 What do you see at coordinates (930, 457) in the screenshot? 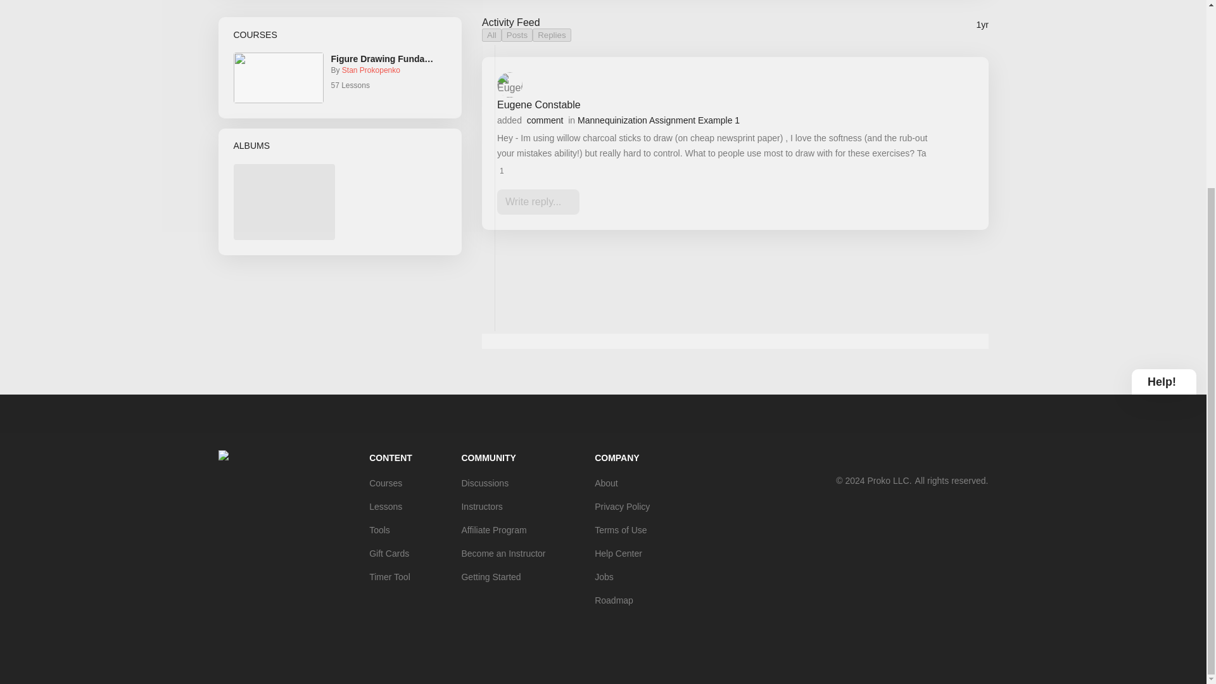
I see `Spotify` at bounding box center [930, 457].